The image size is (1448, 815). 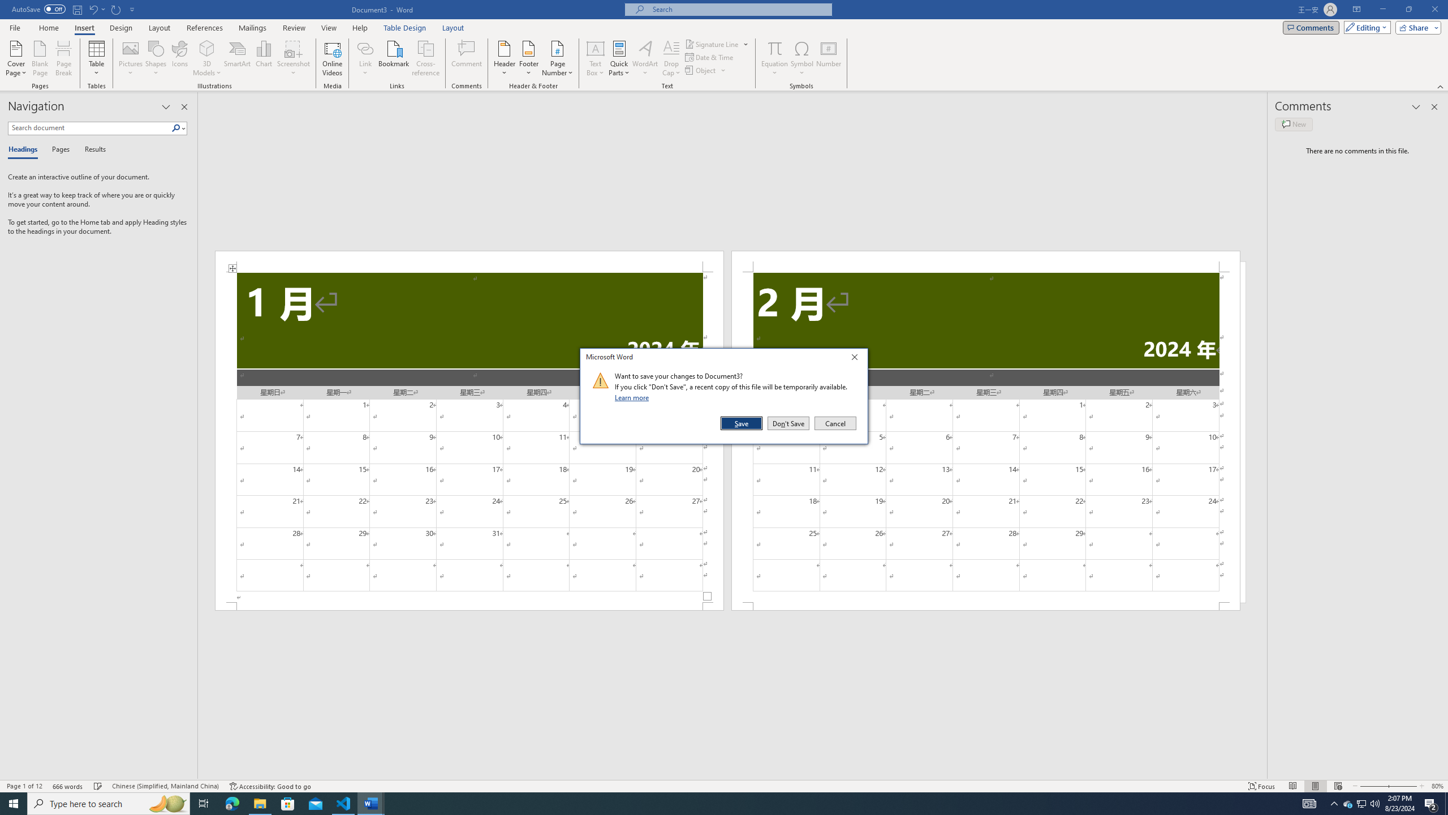 I want to click on Word - 2 running windows, so click(x=371, y=804).